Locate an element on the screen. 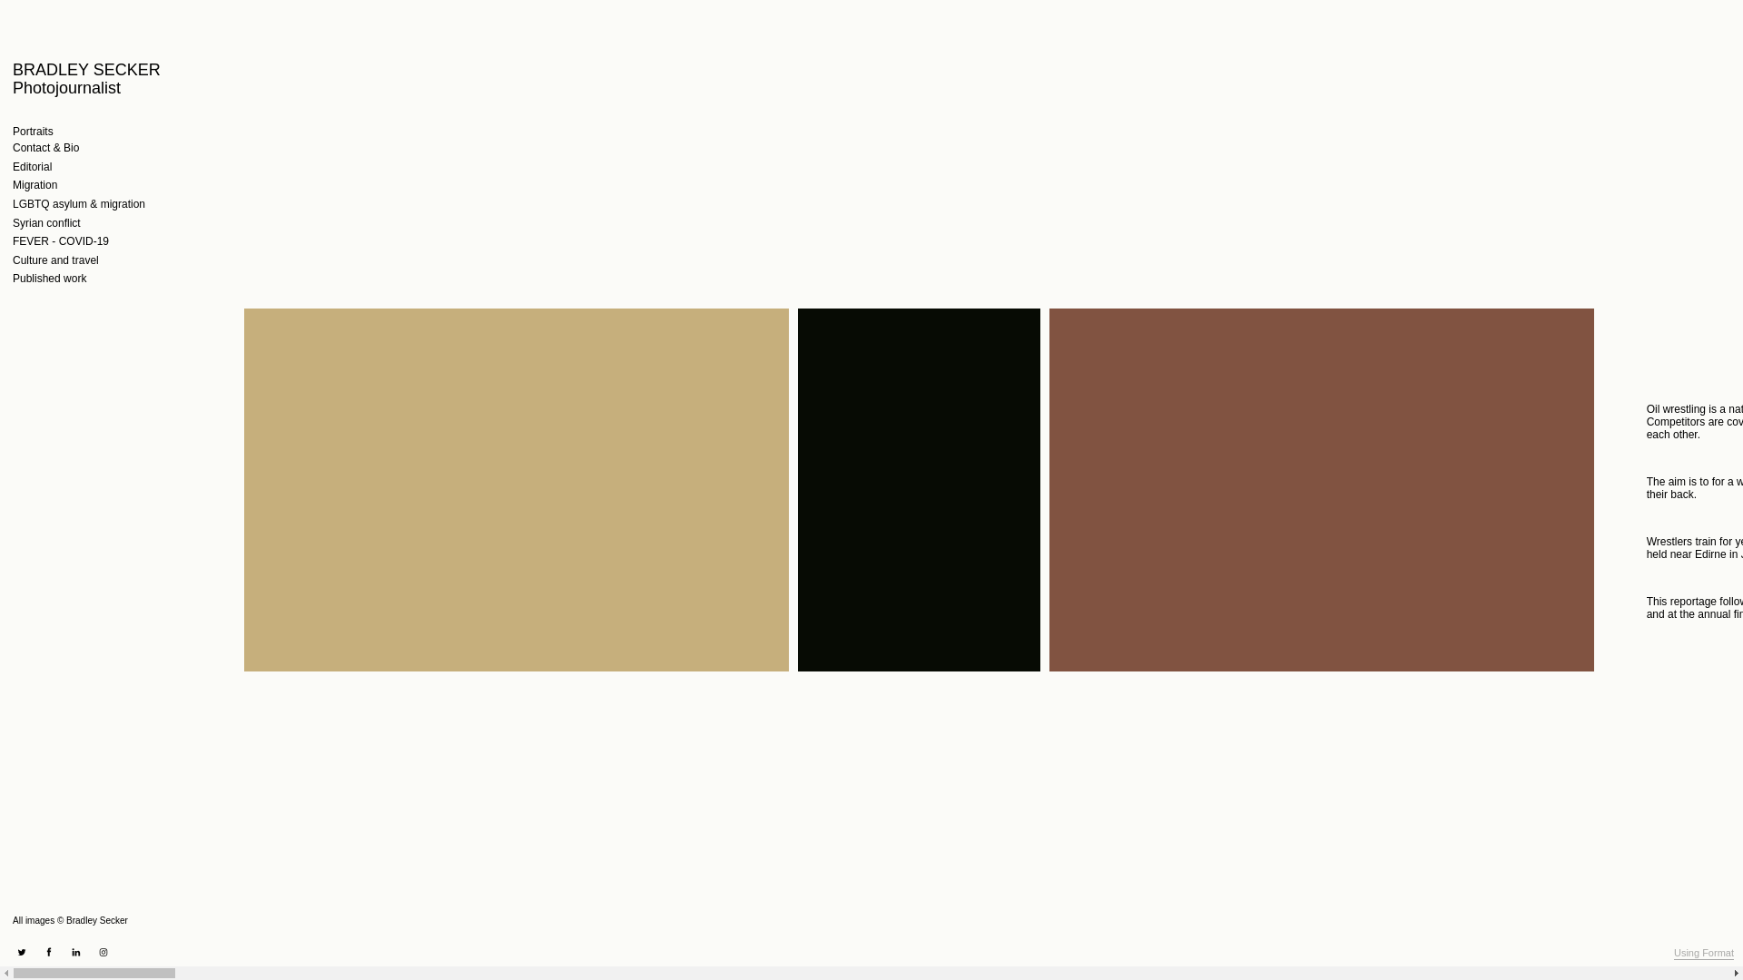 The image size is (1743, 980). LinkedIn is located at coordinates (76, 953).